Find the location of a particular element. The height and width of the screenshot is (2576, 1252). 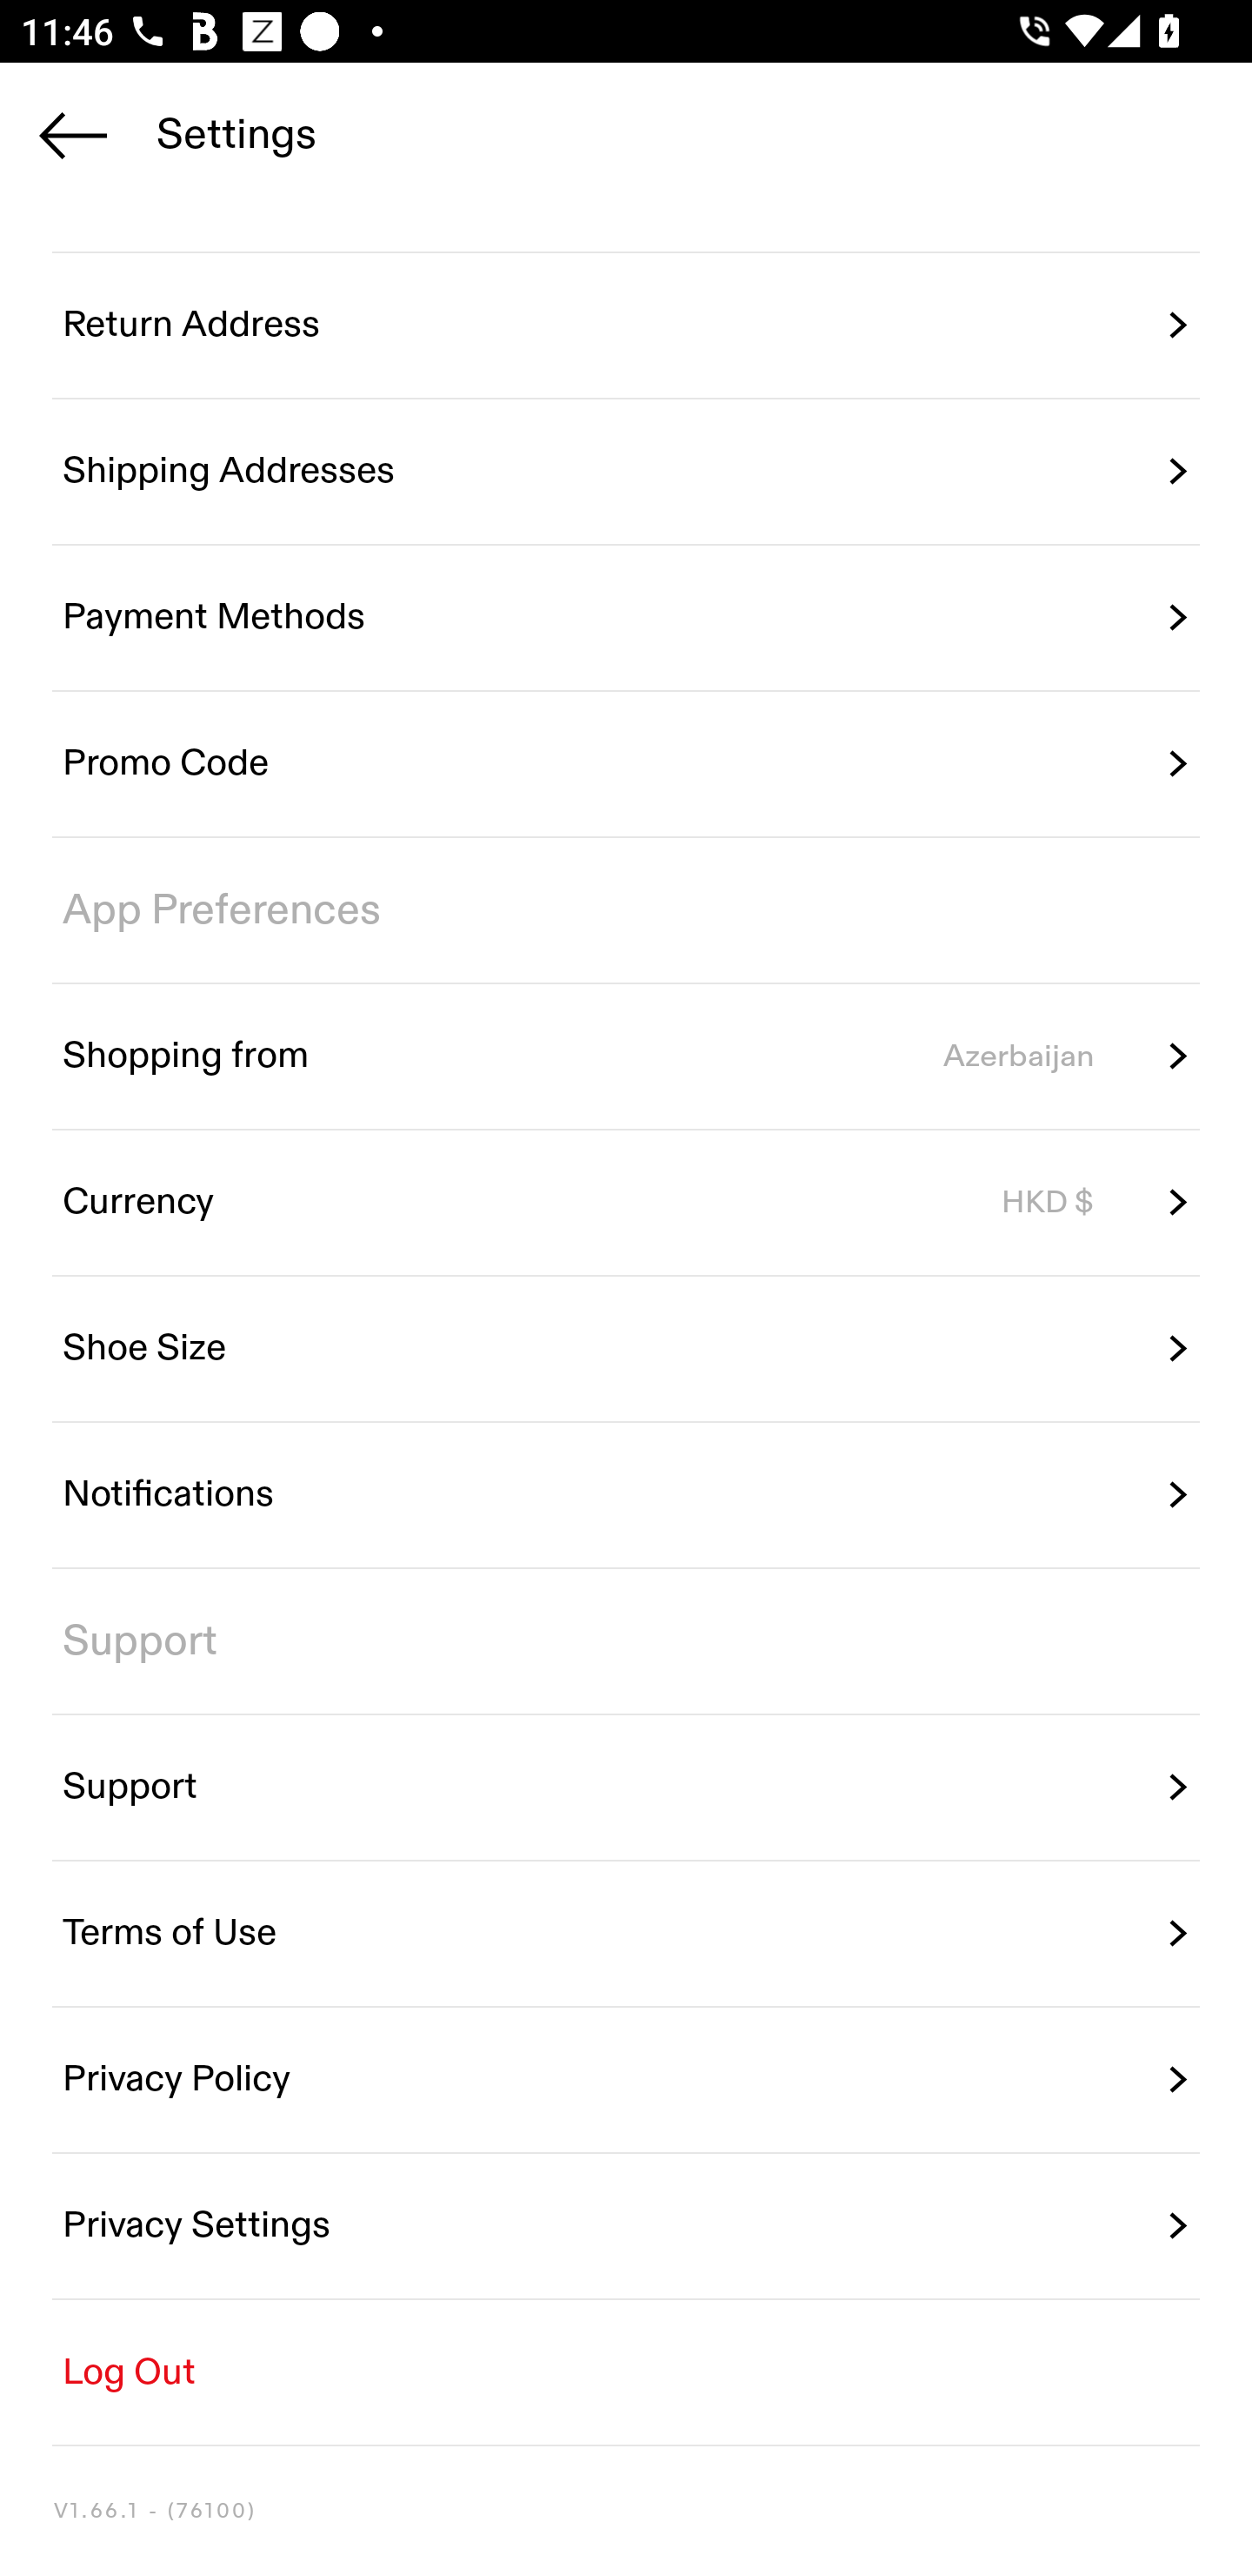

Promo Code is located at coordinates (626, 764).